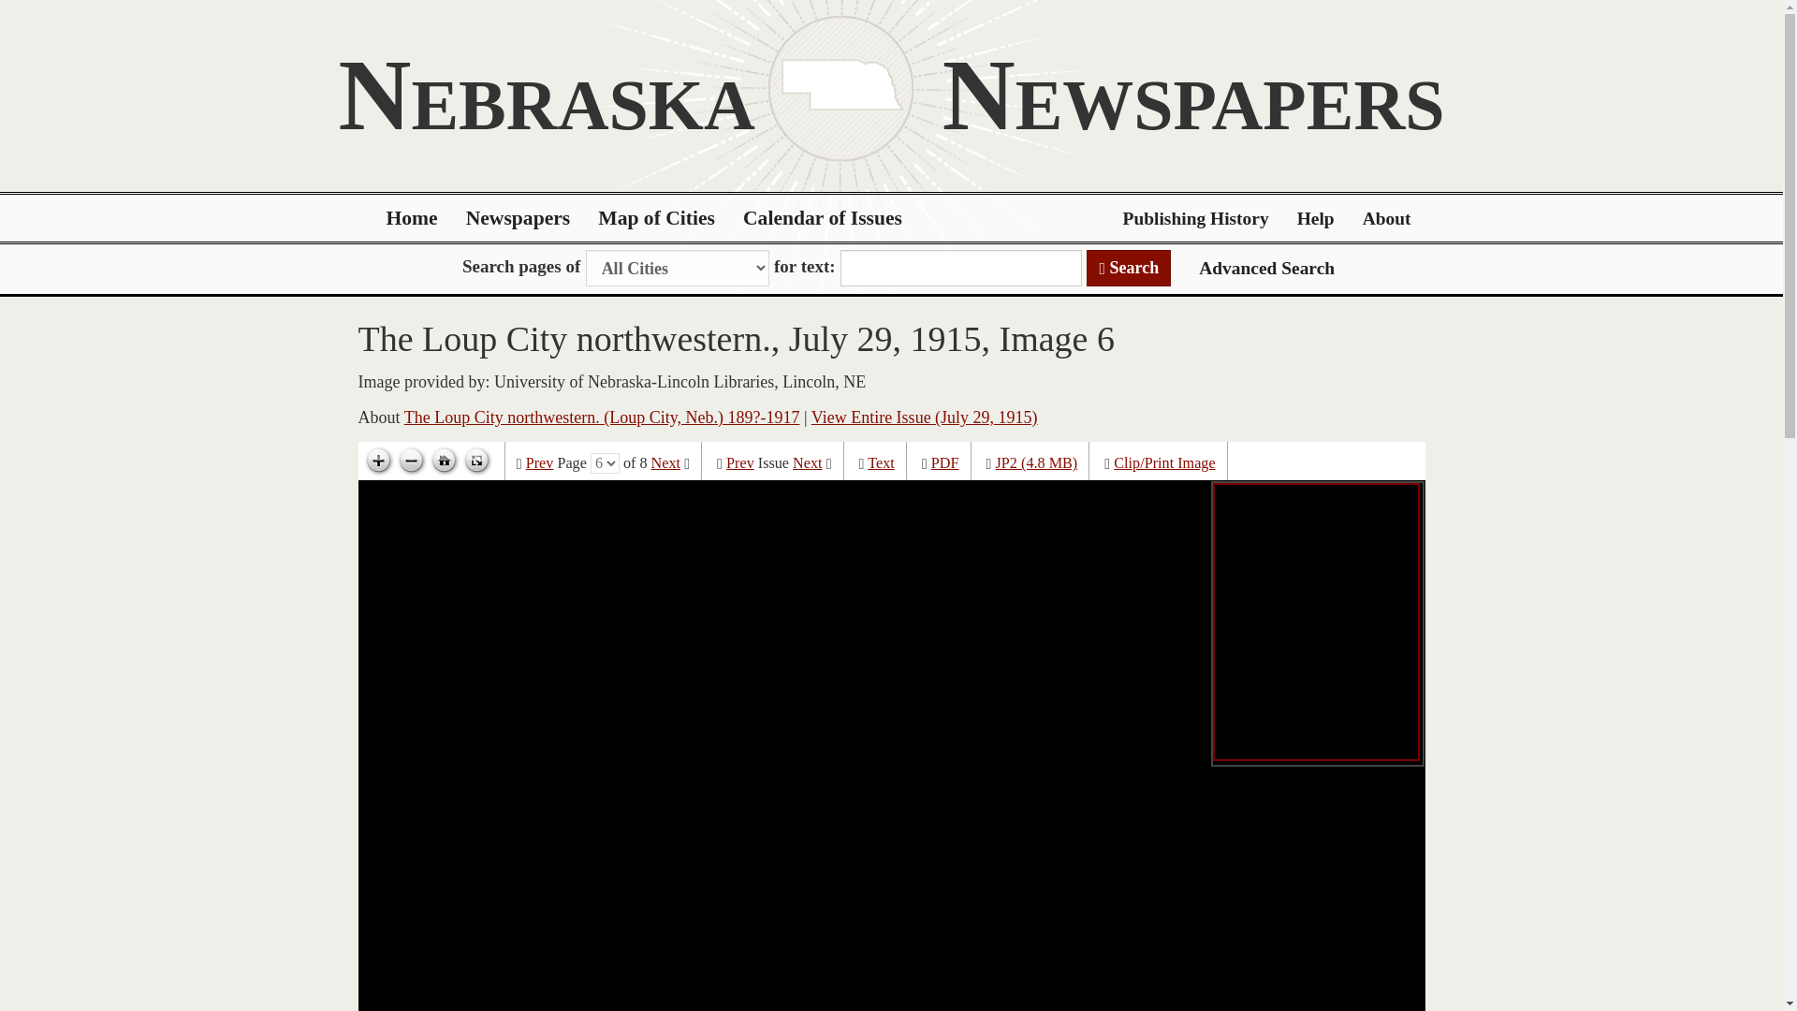 Image resolution: width=1797 pixels, height=1011 pixels. Describe the element at coordinates (665, 463) in the screenshot. I see `Next` at that location.